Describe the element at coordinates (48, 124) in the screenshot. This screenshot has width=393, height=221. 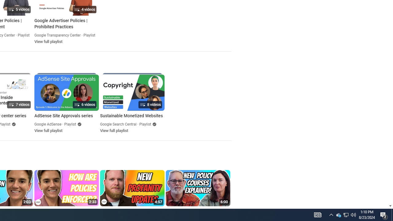
I see `Google AdSense` at that location.